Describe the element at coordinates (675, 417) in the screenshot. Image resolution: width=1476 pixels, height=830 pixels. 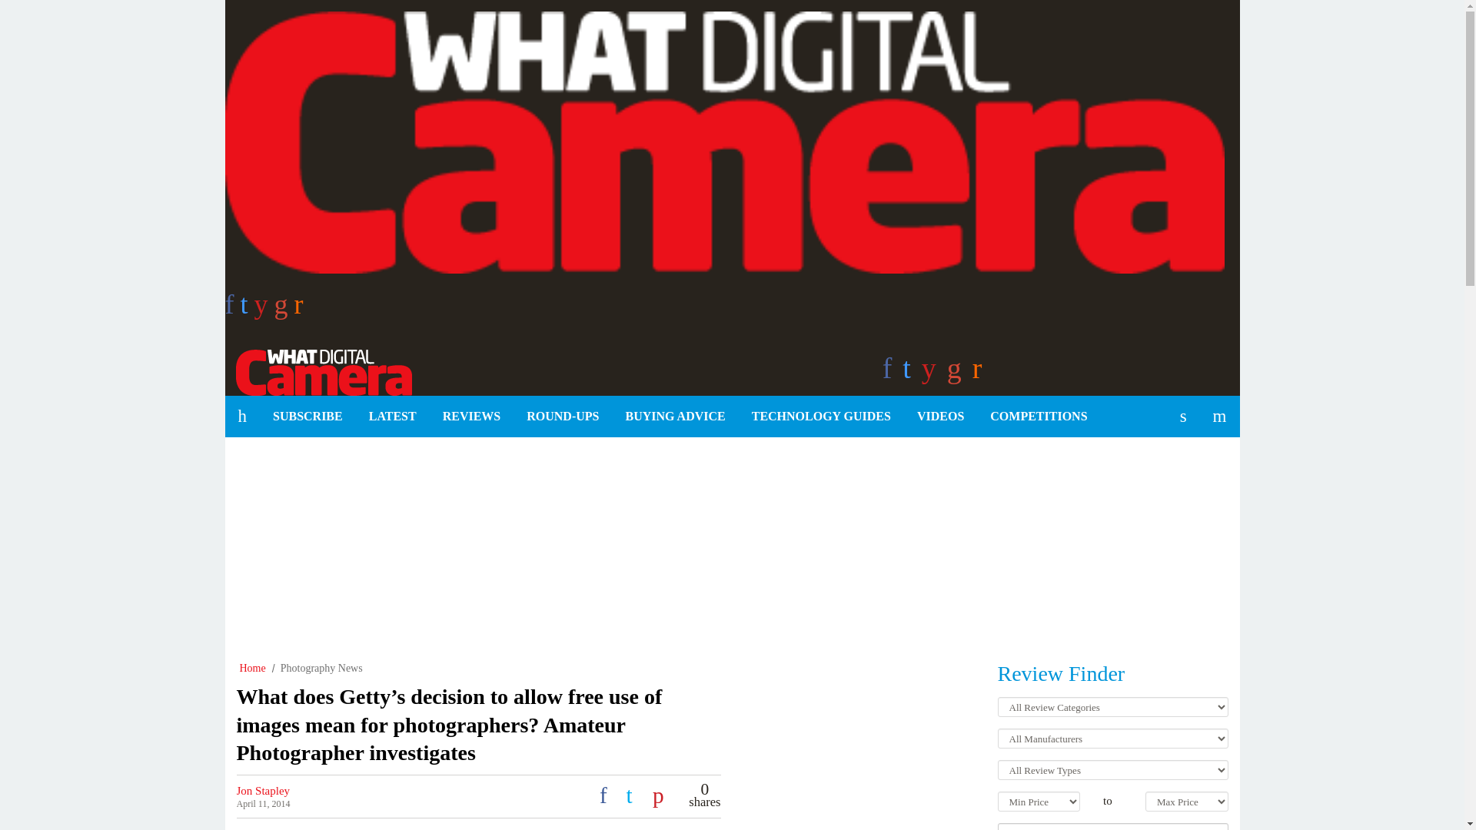
I see `BUYING ADVICE` at that location.